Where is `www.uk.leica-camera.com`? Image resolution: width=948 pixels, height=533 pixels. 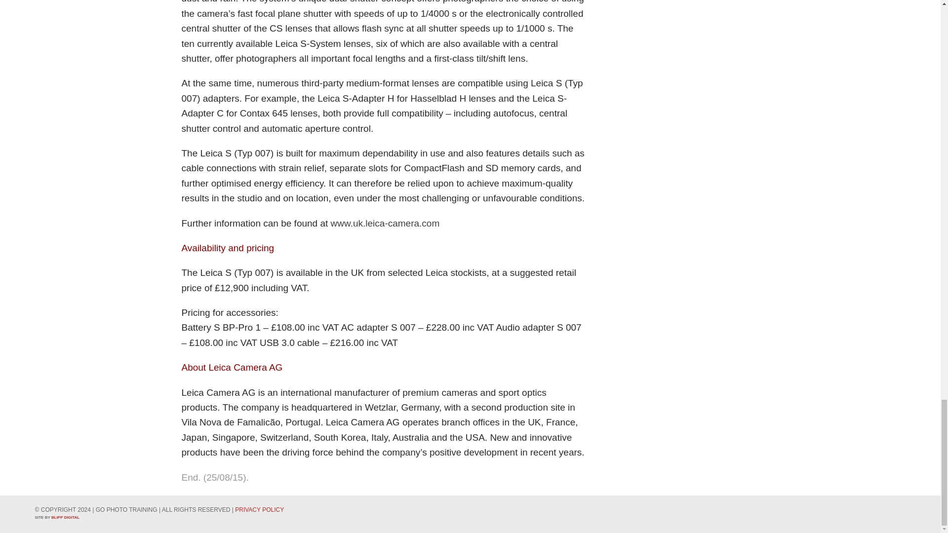
www.uk.leica-camera.com is located at coordinates (385, 223).